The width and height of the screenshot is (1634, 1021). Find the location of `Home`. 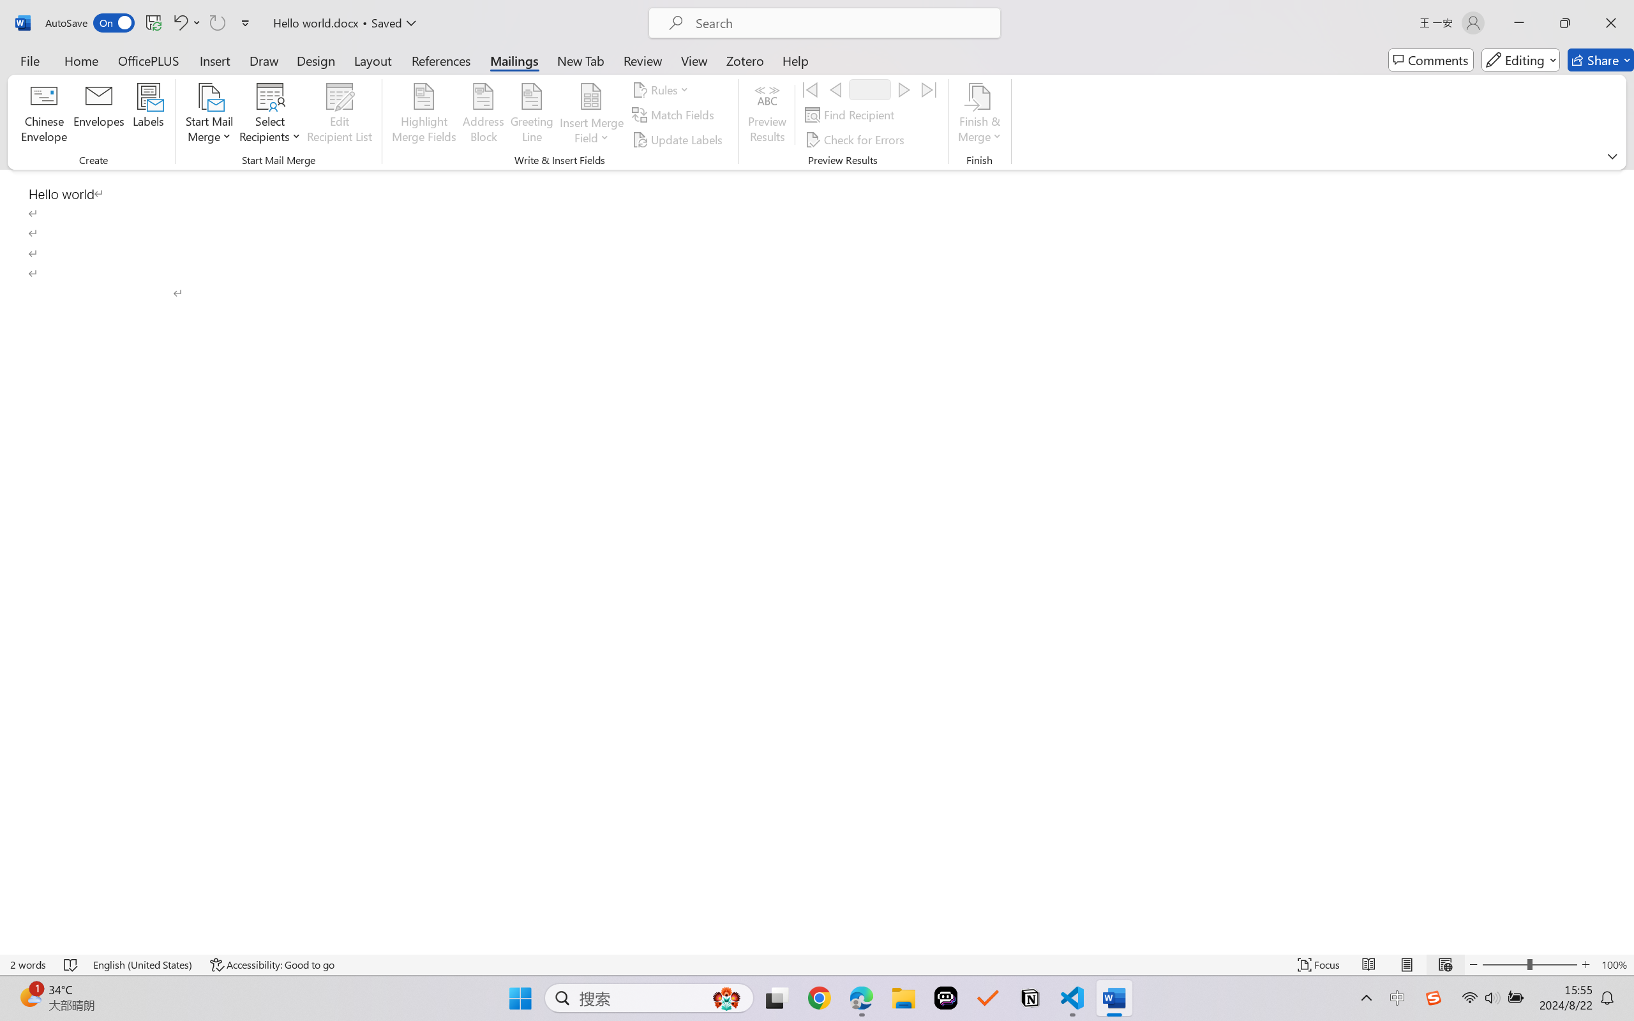

Home is located at coordinates (82, 60).